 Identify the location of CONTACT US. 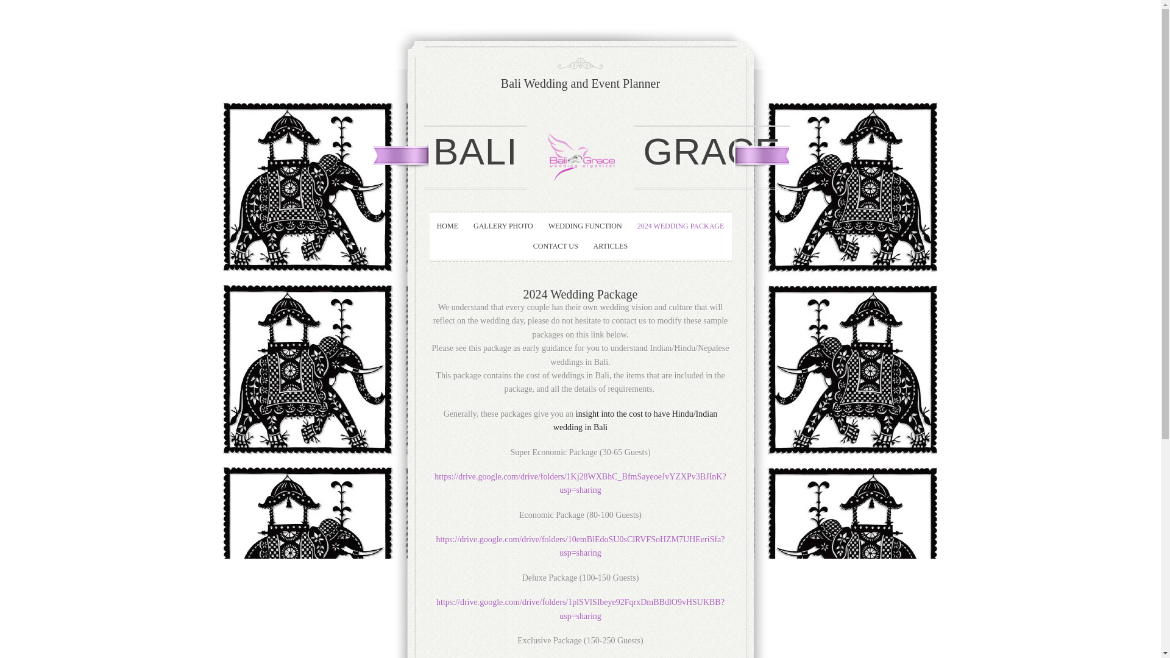
(556, 249).